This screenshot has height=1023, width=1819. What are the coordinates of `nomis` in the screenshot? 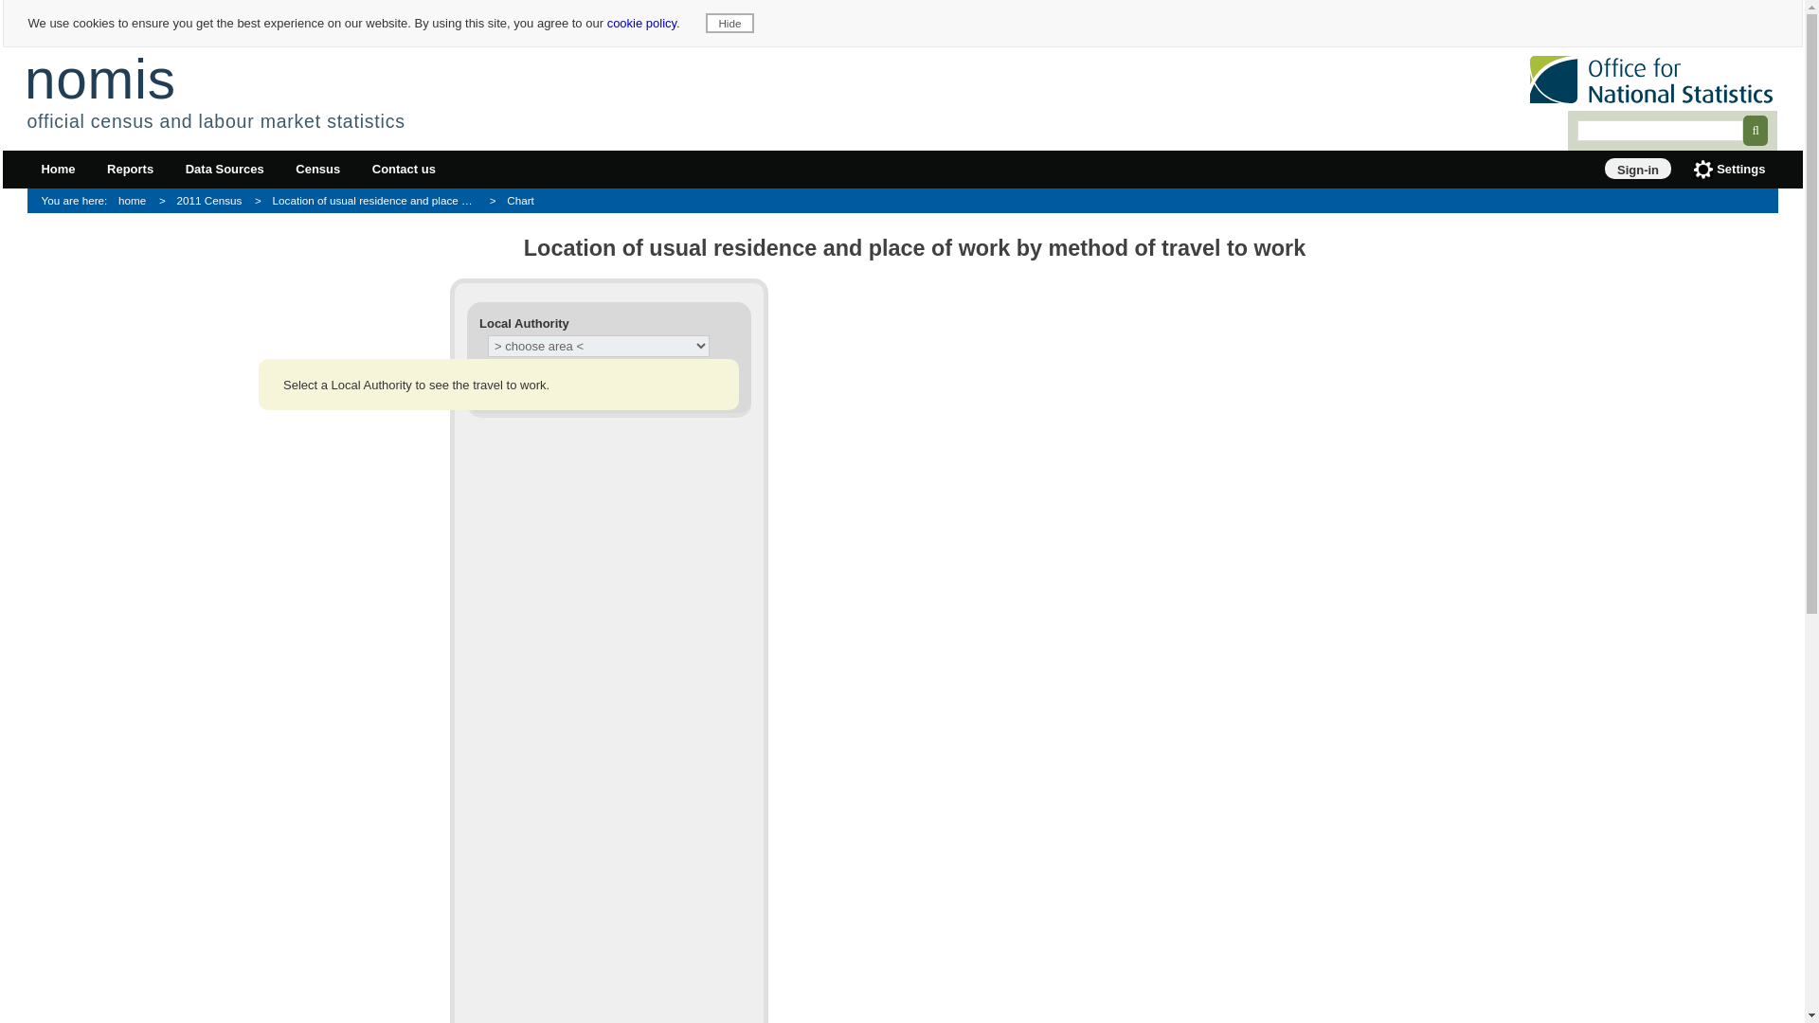 It's located at (100, 78).